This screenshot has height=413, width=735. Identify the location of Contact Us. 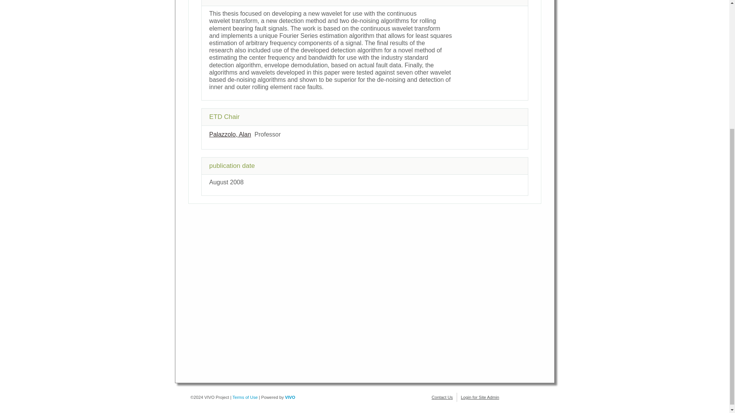
(442, 397).